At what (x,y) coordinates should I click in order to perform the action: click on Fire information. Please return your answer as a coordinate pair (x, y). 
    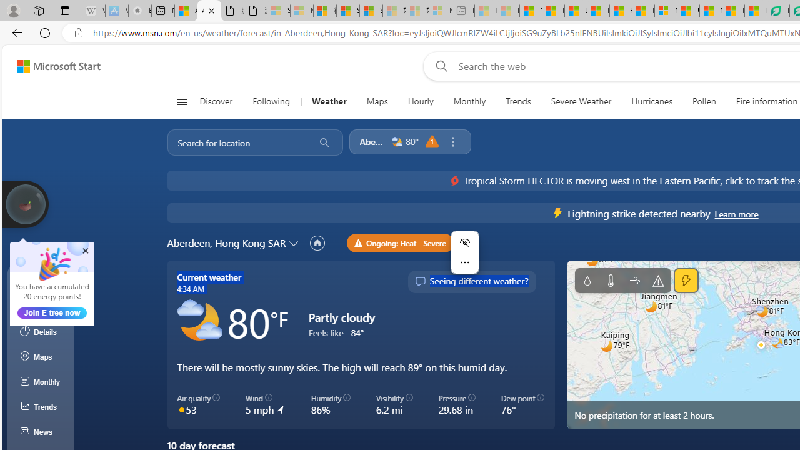
    Looking at the image, I should click on (767, 101).